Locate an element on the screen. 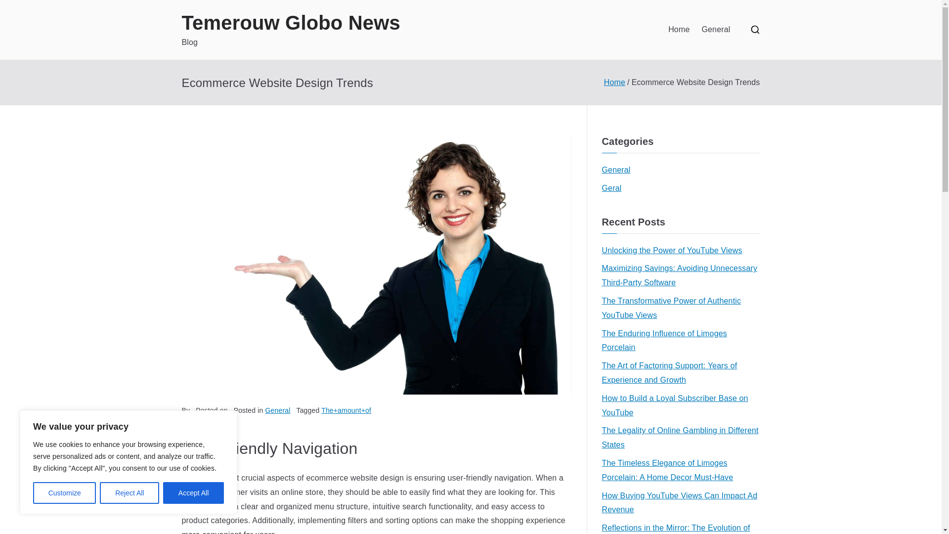 The image size is (949, 534). General is located at coordinates (616, 170).